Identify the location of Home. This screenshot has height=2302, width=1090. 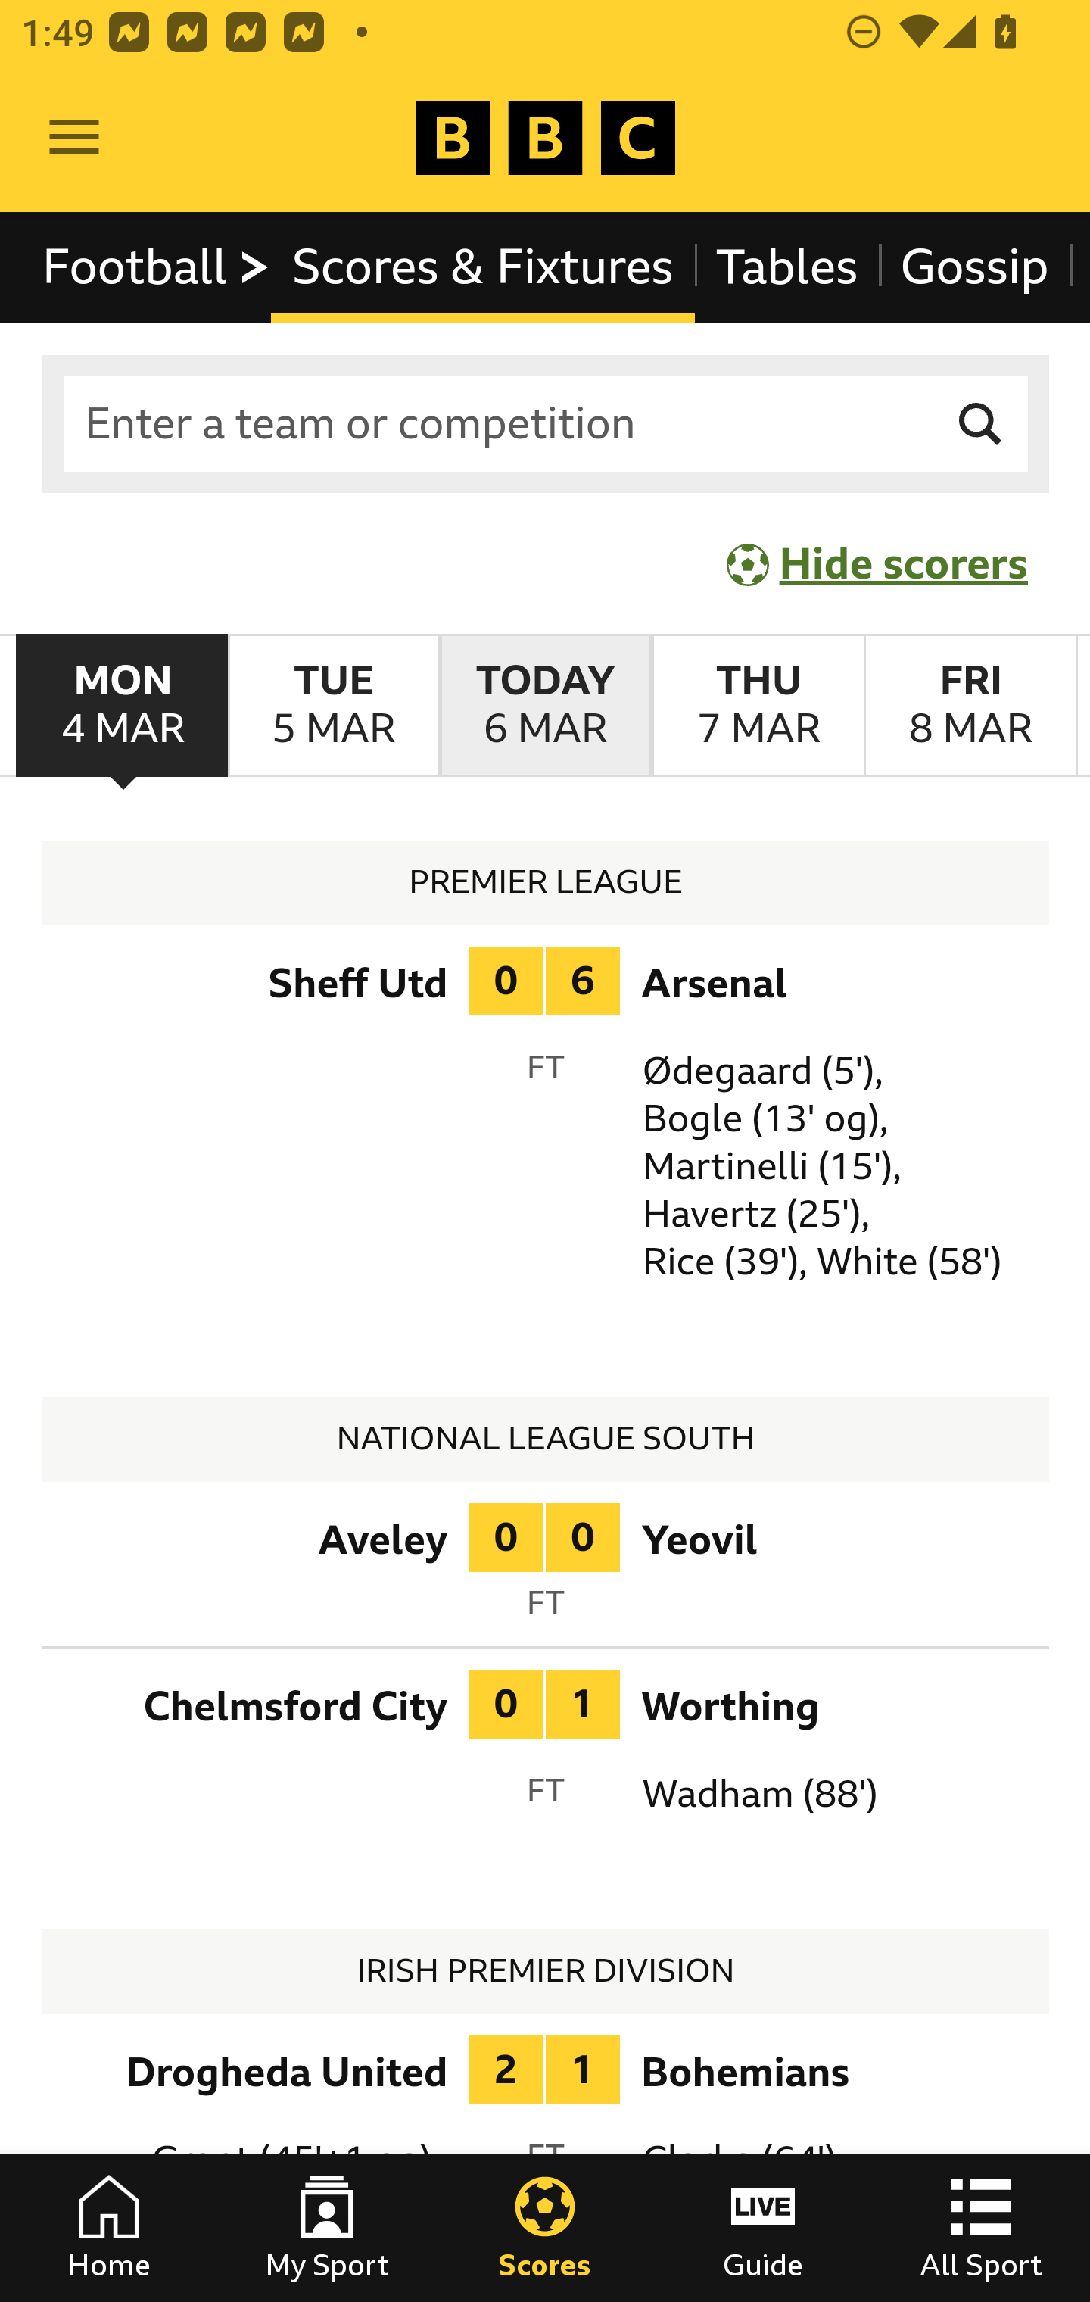
(109, 2228).